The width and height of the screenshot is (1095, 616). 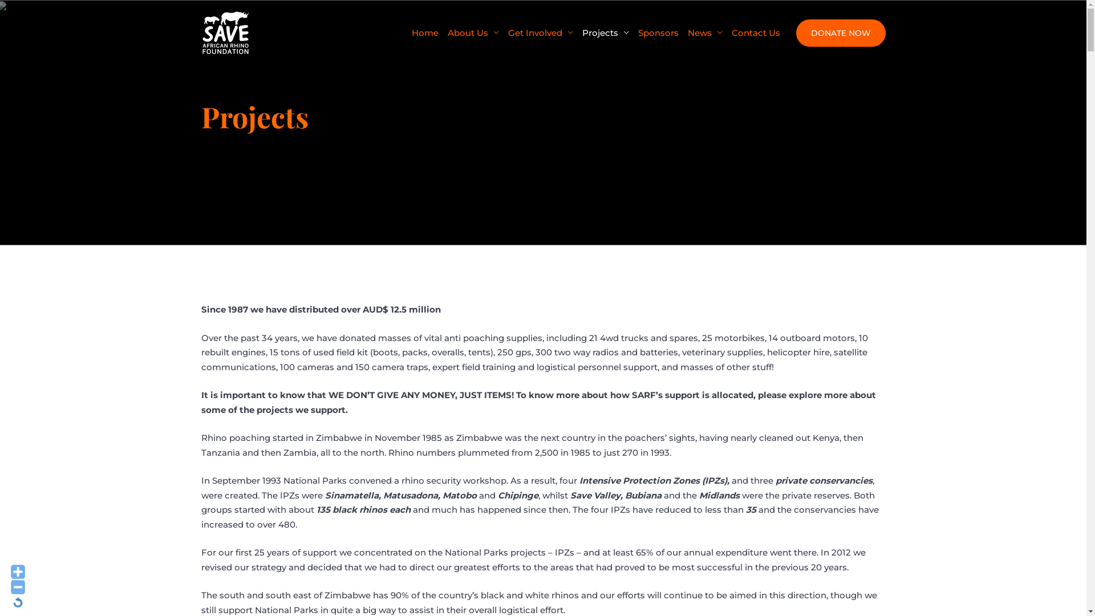 What do you see at coordinates (18, 602) in the screenshot?
I see `Default font size` at bounding box center [18, 602].